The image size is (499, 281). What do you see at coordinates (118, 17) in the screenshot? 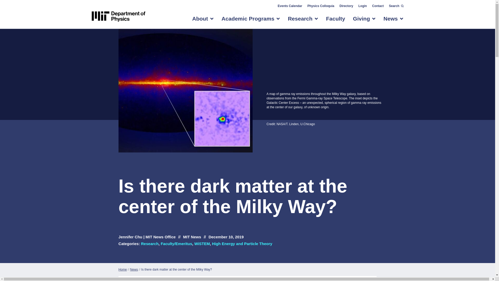
I see `MIT Physics` at bounding box center [118, 17].